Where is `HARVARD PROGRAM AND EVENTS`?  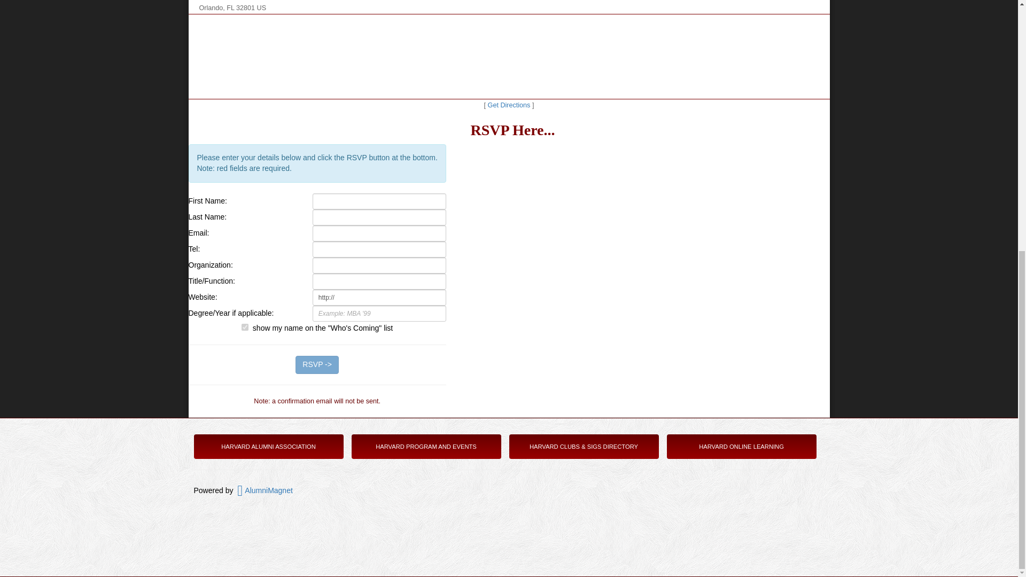 HARVARD PROGRAM AND EVENTS is located at coordinates (426, 447).